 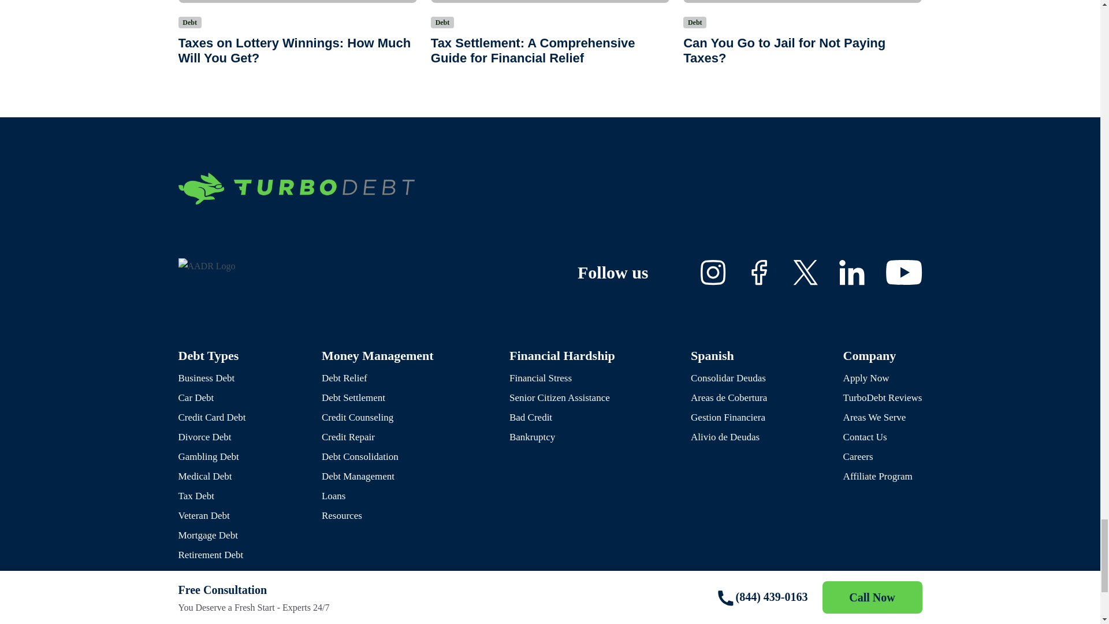 What do you see at coordinates (550, 1) in the screenshot?
I see `Tax Settlement: A Comprehensive Guide for Financial Relief` at bounding box center [550, 1].